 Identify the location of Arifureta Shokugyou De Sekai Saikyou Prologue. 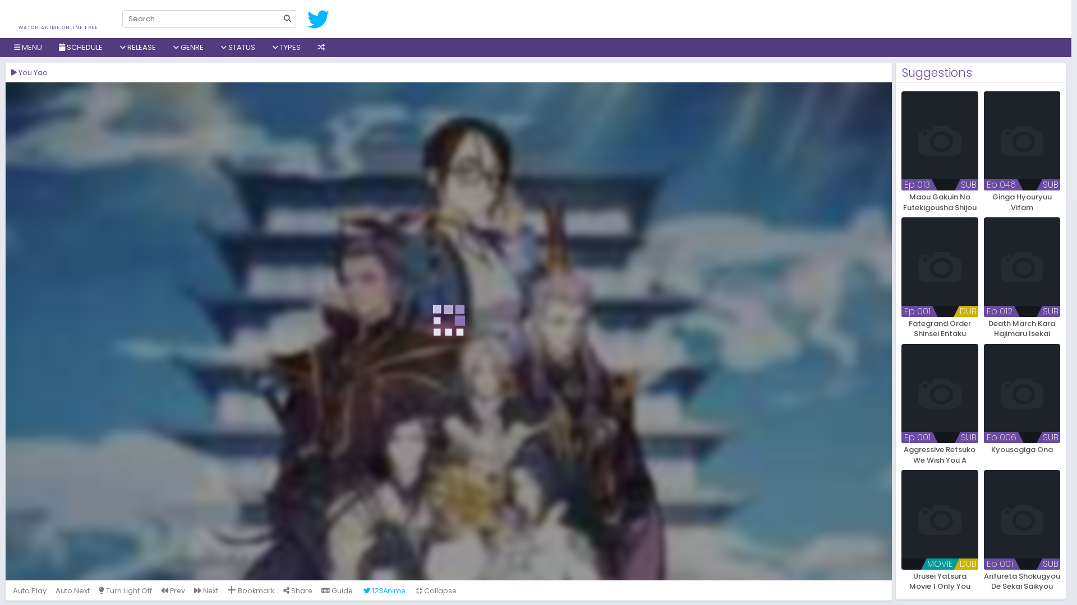
(1022, 581).